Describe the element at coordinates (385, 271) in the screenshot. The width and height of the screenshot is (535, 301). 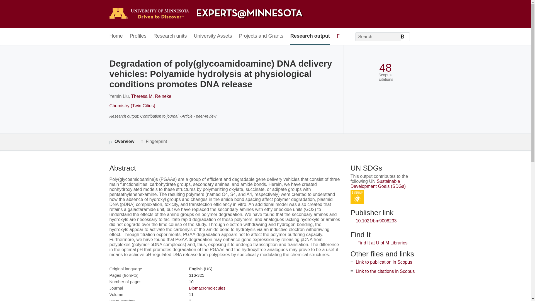
I see `Link to the citations in Scopus` at that location.